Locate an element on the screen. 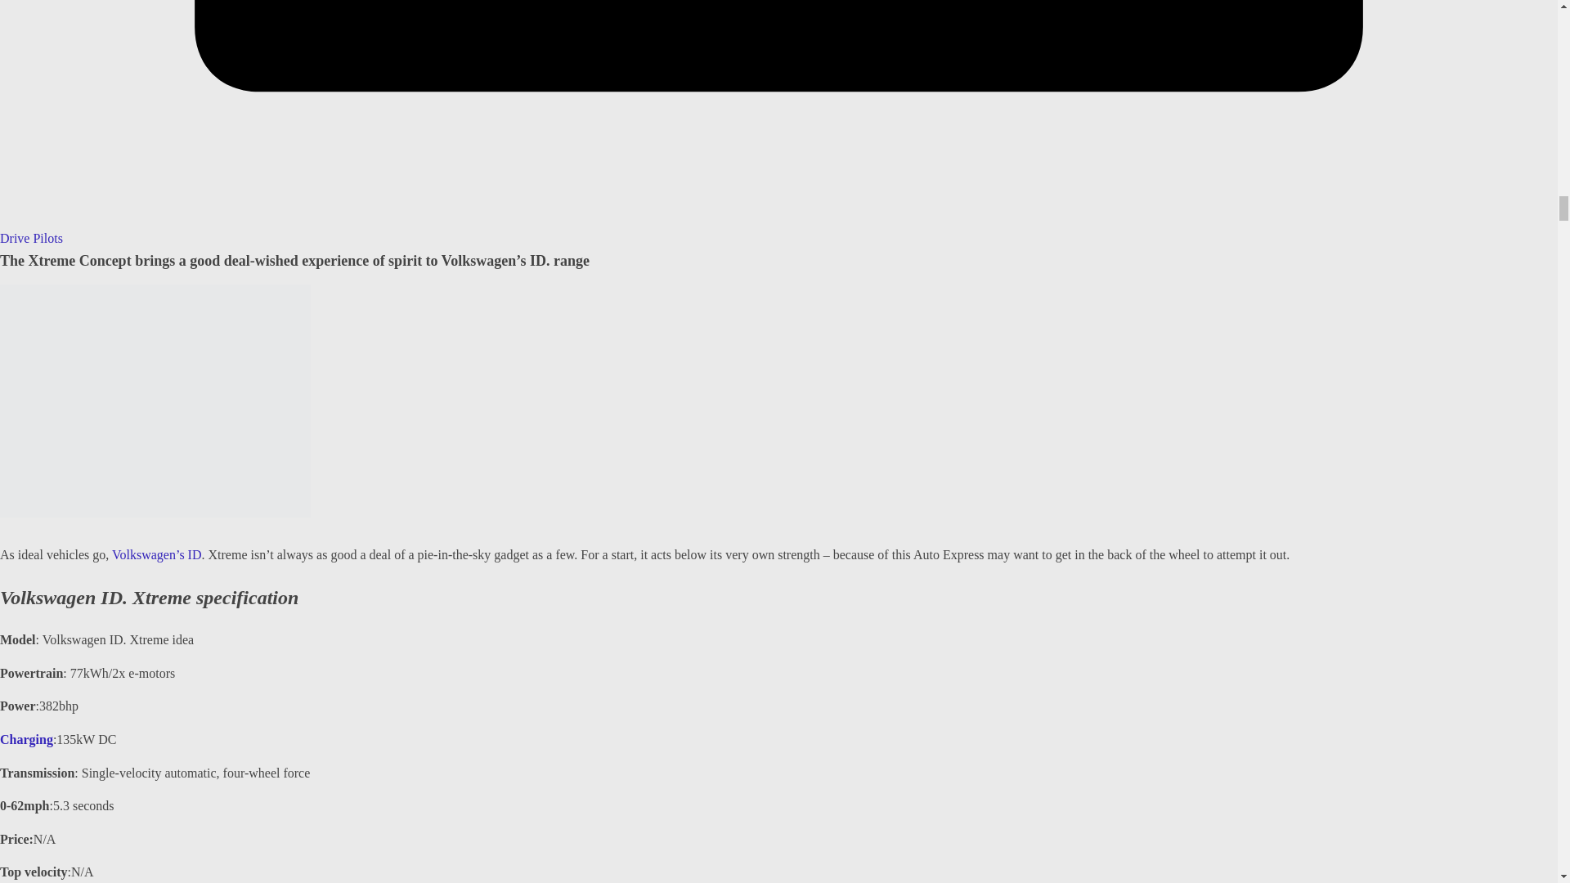  Charging is located at coordinates (26, 739).